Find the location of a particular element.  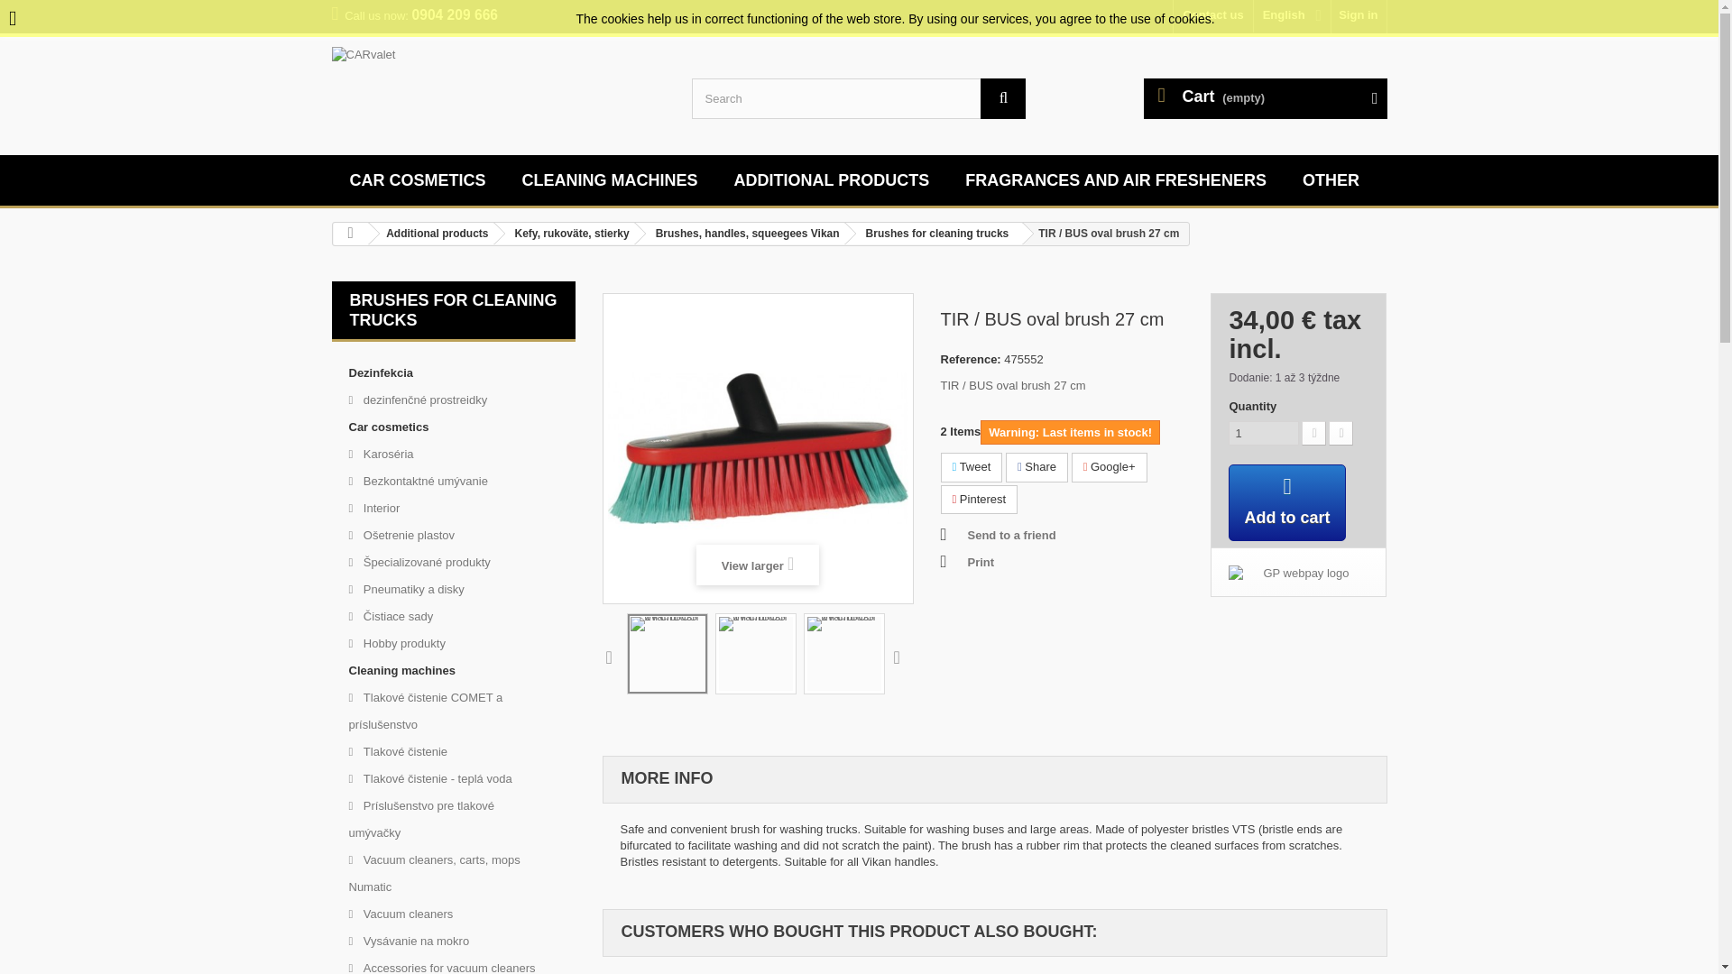

Car cosmetics is located at coordinates (418, 181).